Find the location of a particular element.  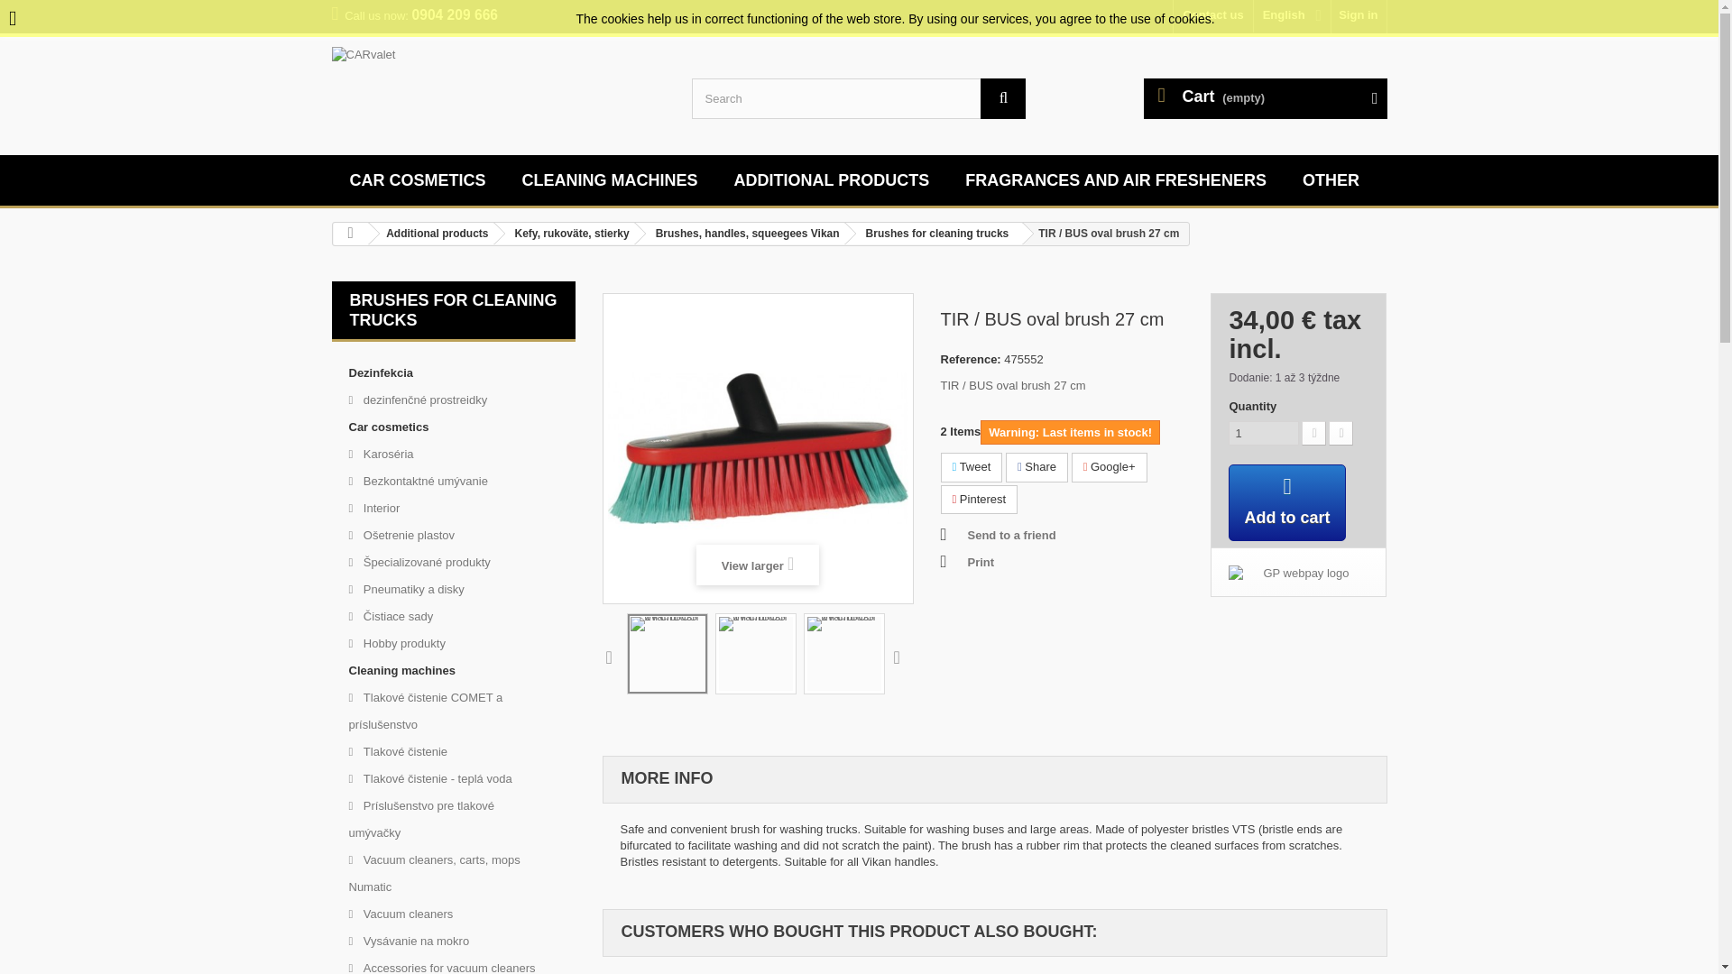

Car cosmetics is located at coordinates (418, 181).